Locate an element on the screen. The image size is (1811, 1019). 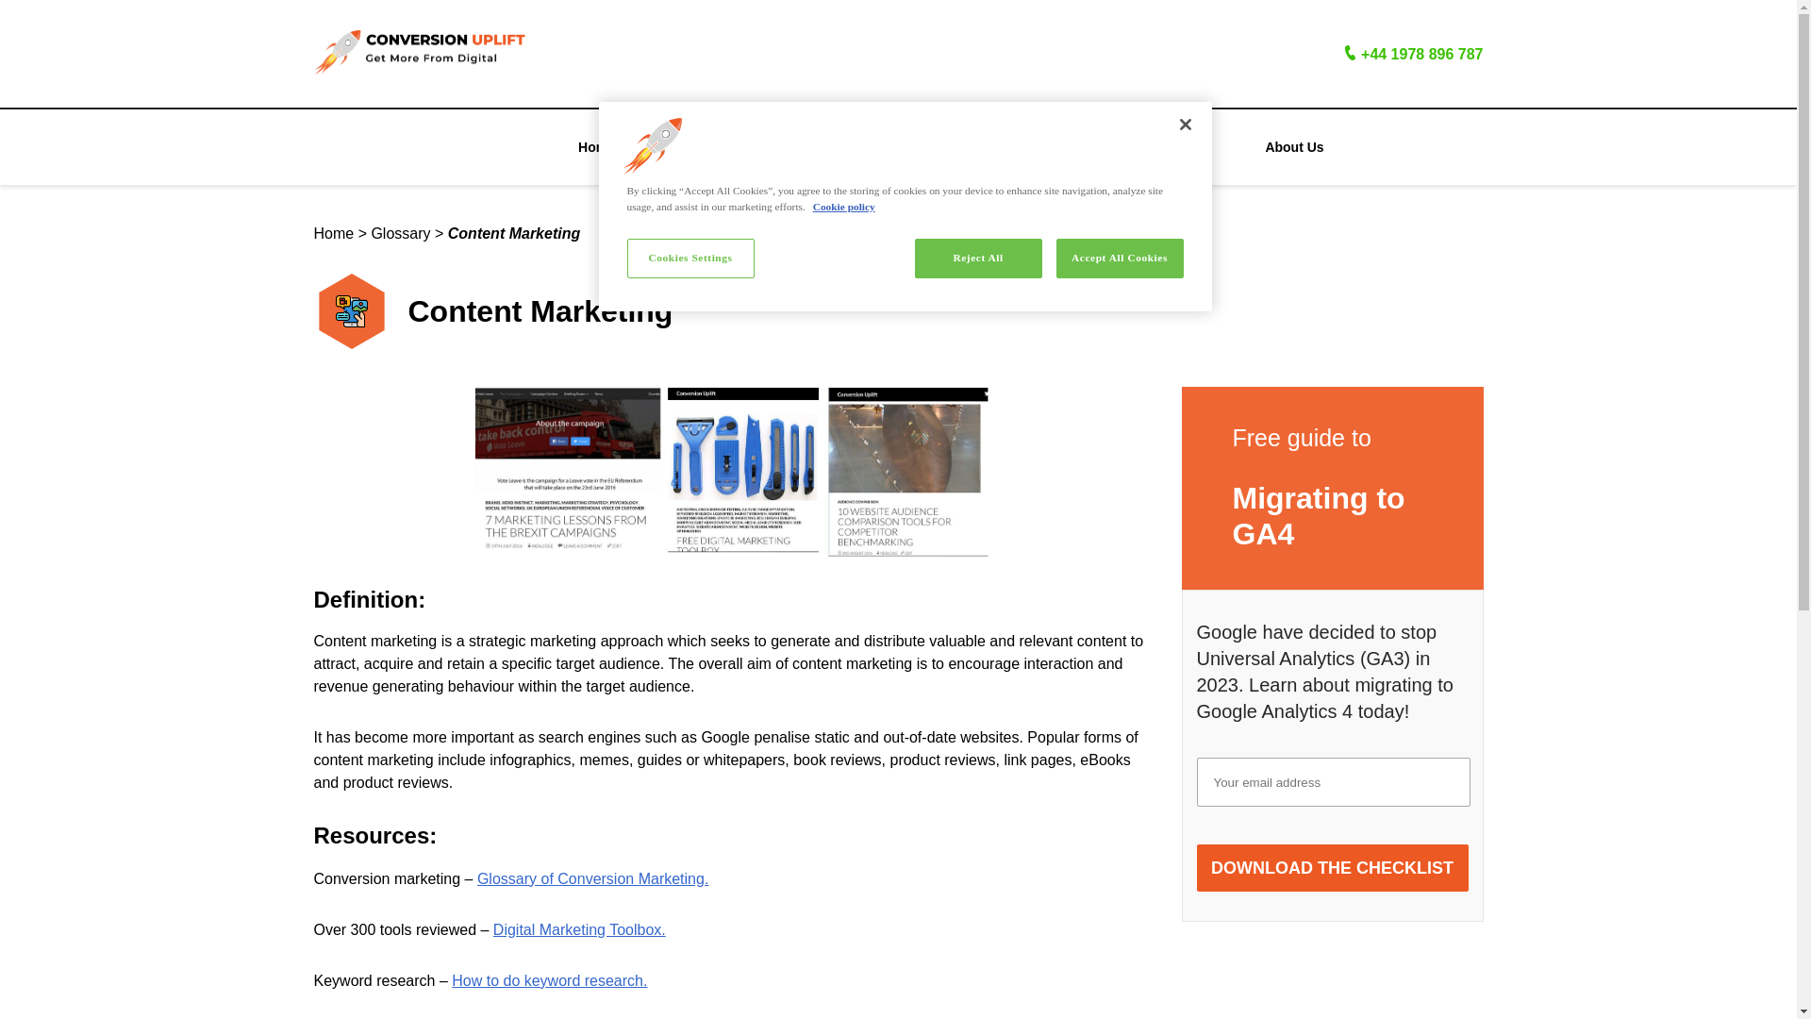
How to do keyword research. is located at coordinates (549, 980).